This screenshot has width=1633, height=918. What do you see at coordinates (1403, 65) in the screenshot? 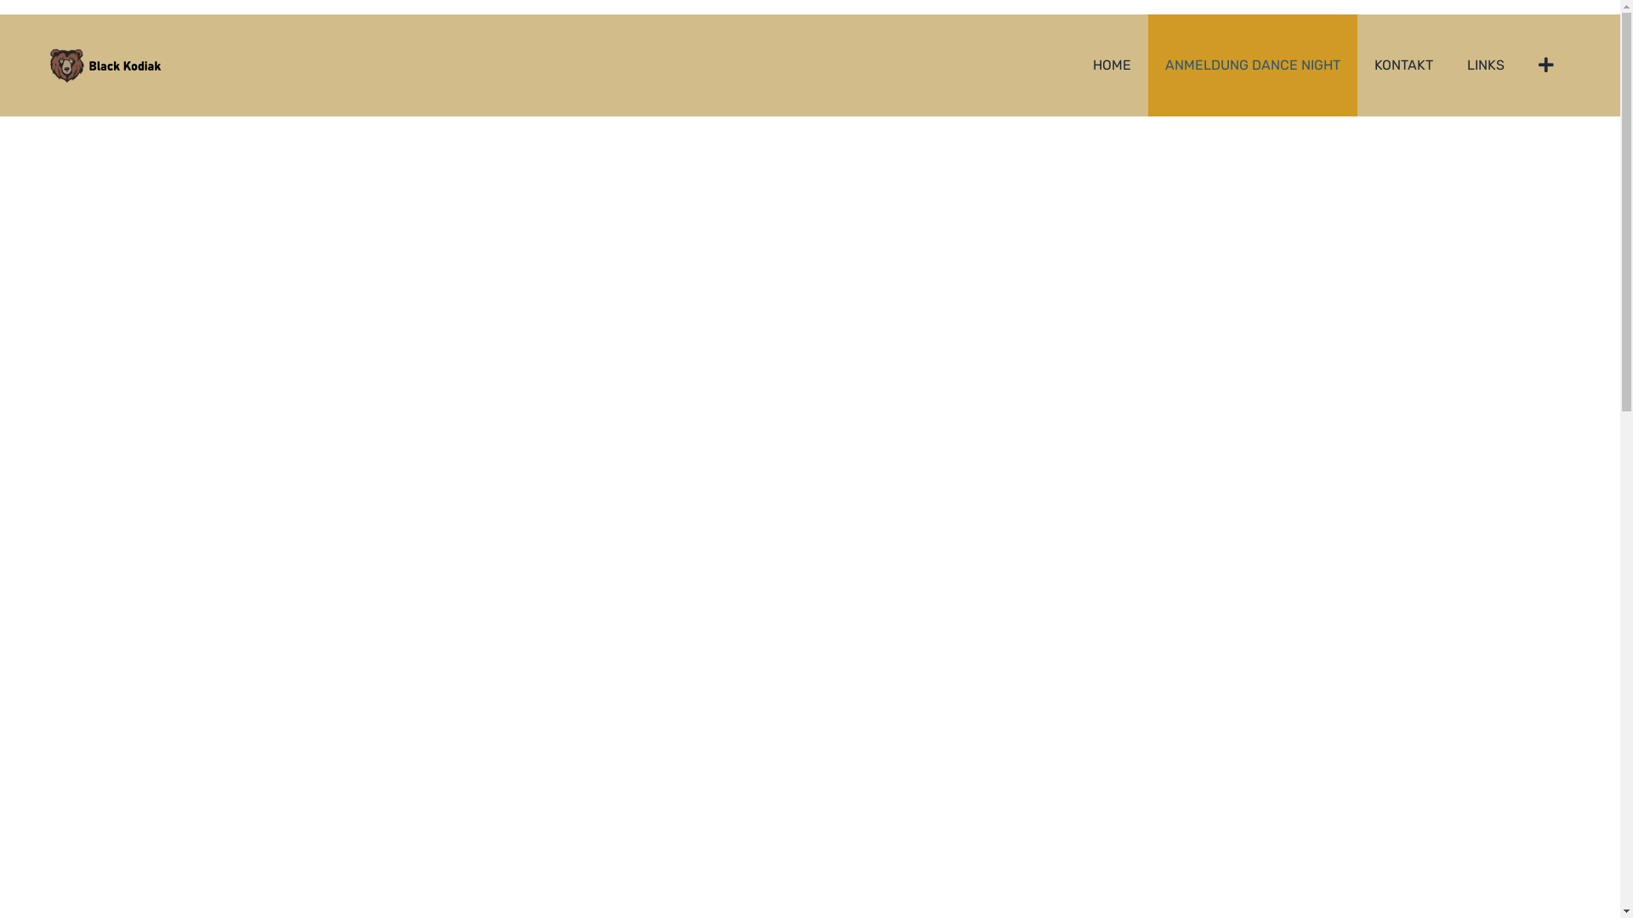
I see `KONTAKT` at bounding box center [1403, 65].